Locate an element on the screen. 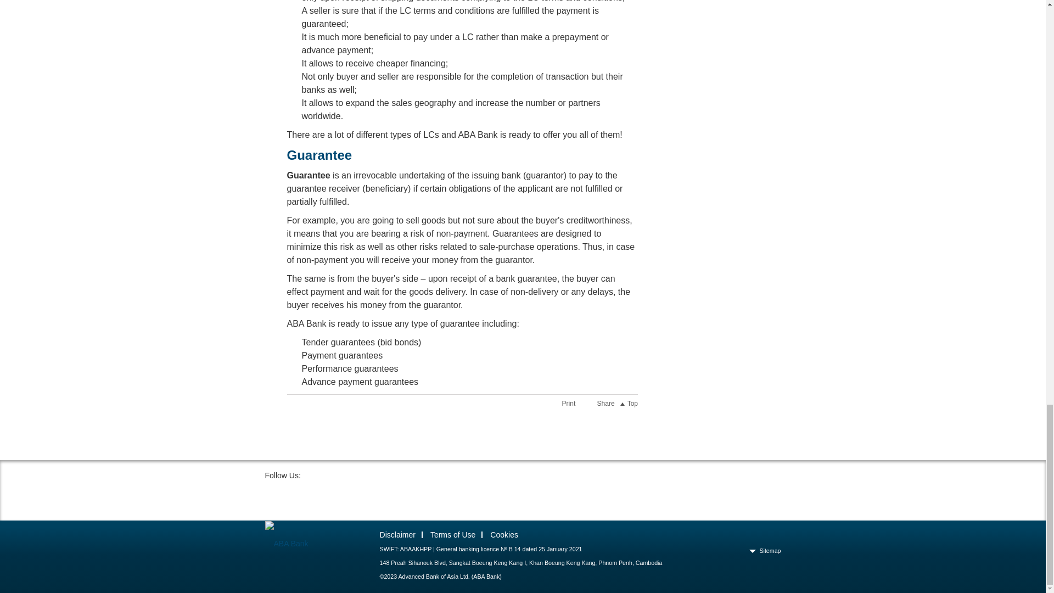 Image resolution: width=1054 pixels, height=593 pixels. ABA Facebook is located at coordinates (276, 497).